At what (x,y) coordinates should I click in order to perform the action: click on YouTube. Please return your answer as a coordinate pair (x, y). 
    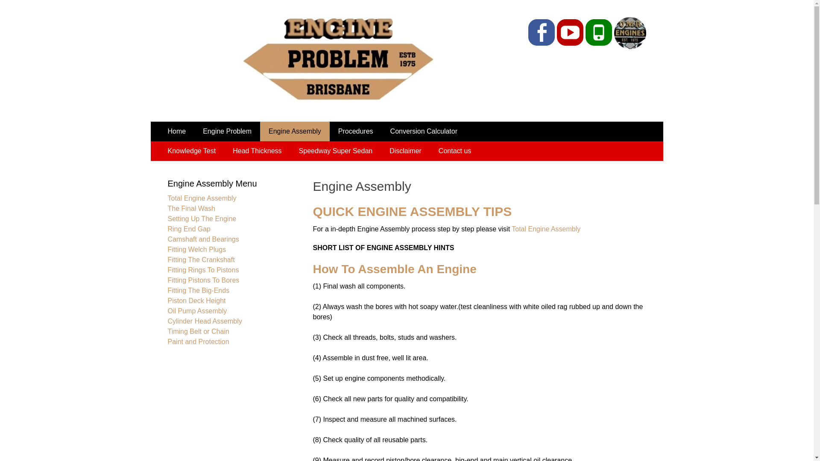
    Looking at the image, I should click on (570, 32).